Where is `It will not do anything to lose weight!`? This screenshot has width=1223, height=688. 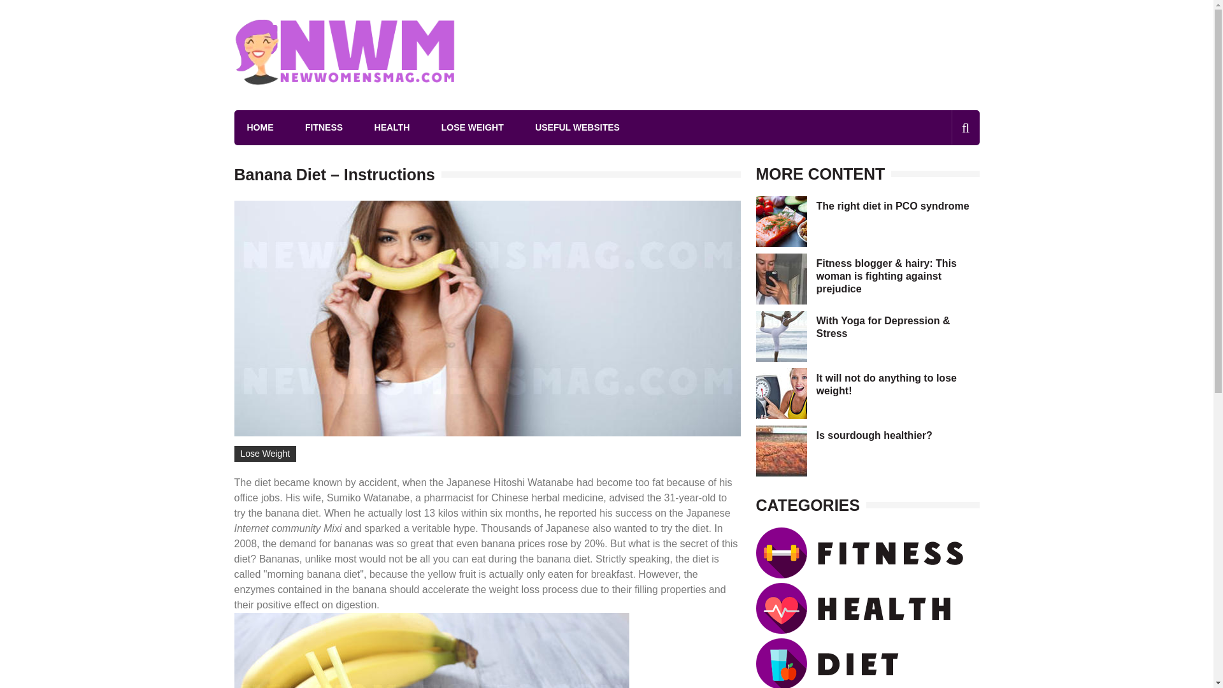
It will not do anything to lose weight! is located at coordinates (887, 385).